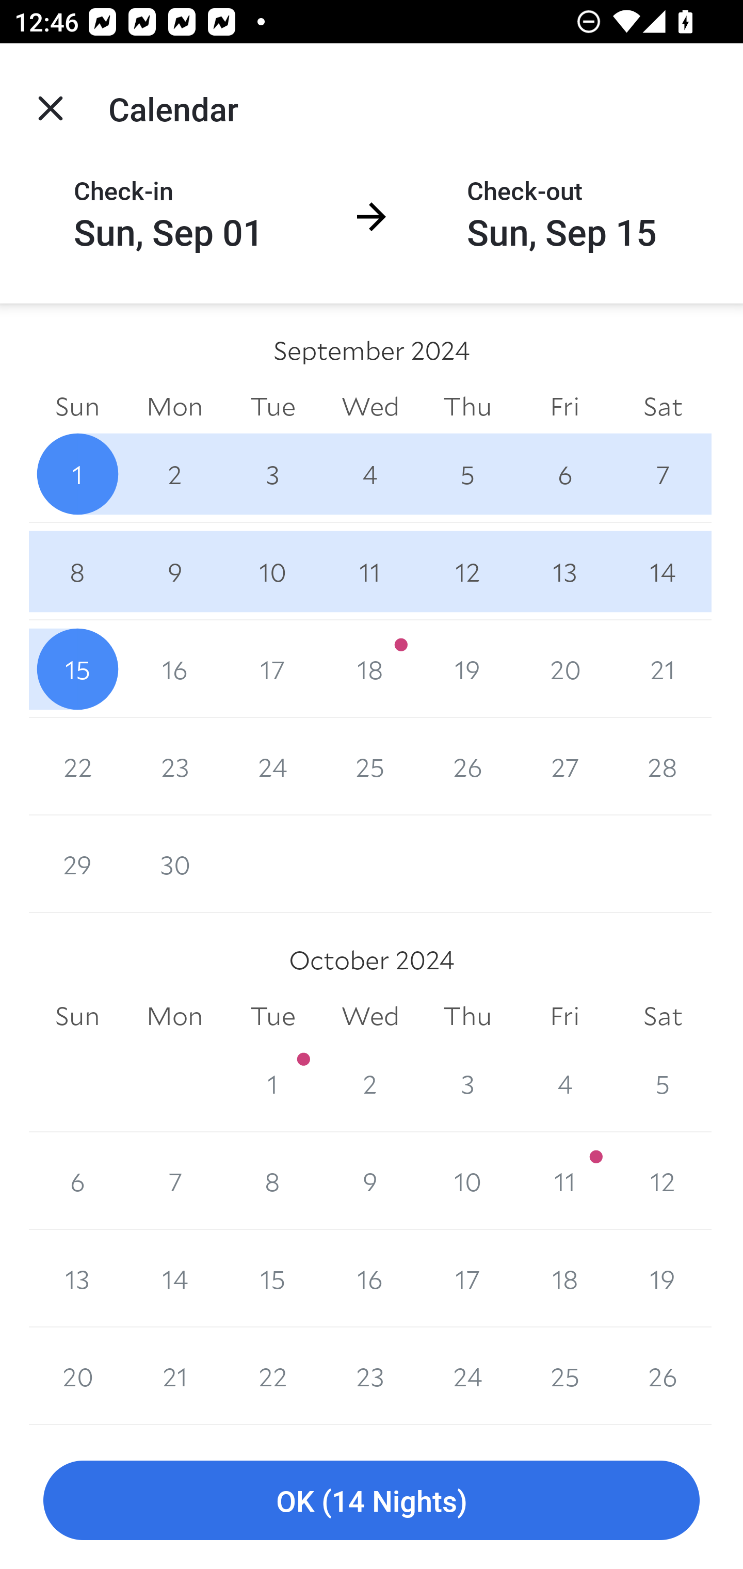  What do you see at coordinates (564, 474) in the screenshot?
I see `6 6 September 2024` at bounding box center [564, 474].